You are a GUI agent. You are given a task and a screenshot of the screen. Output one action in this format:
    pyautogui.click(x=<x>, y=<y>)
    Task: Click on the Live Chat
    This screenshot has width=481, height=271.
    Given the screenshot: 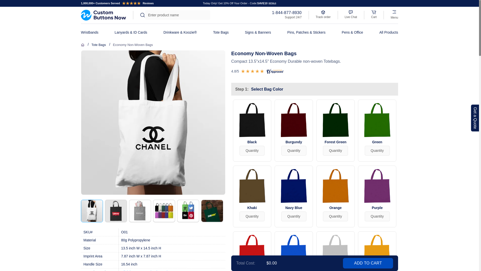 What is the action you would take?
    pyautogui.click(x=351, y=14)
    